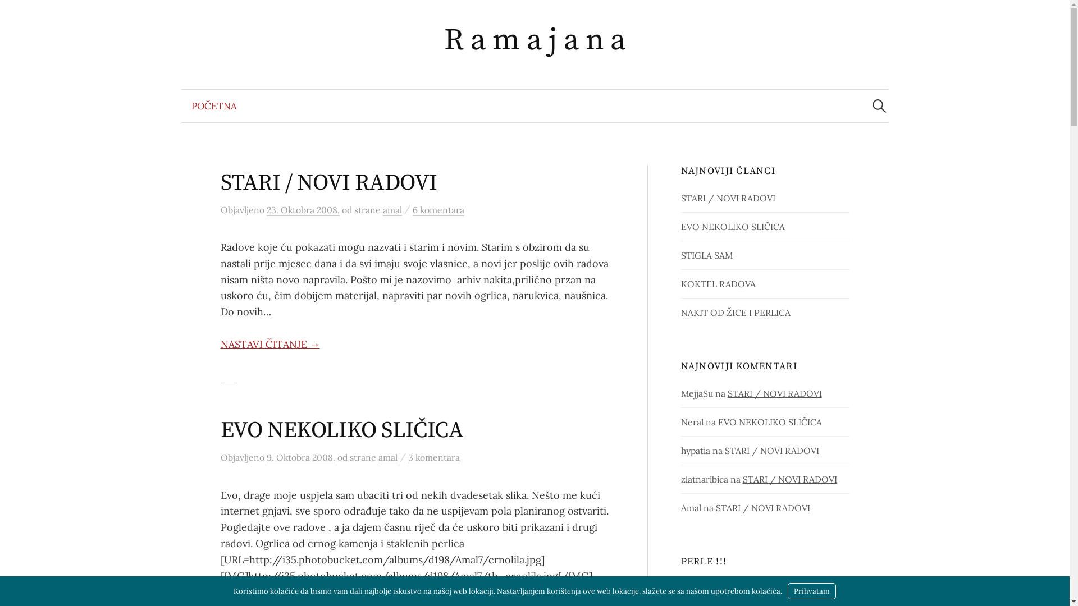 This screenshot has height=606, width=1078. I want to click on STARI / NOVI RADOVI, so click(328, 183).